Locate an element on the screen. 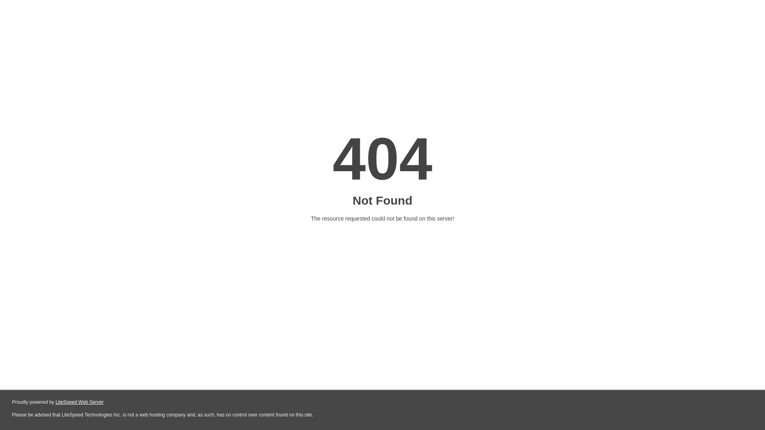 This screenshot has width=765, height=430. LiteSpeed Web Server is located at coordinates (80, 402).